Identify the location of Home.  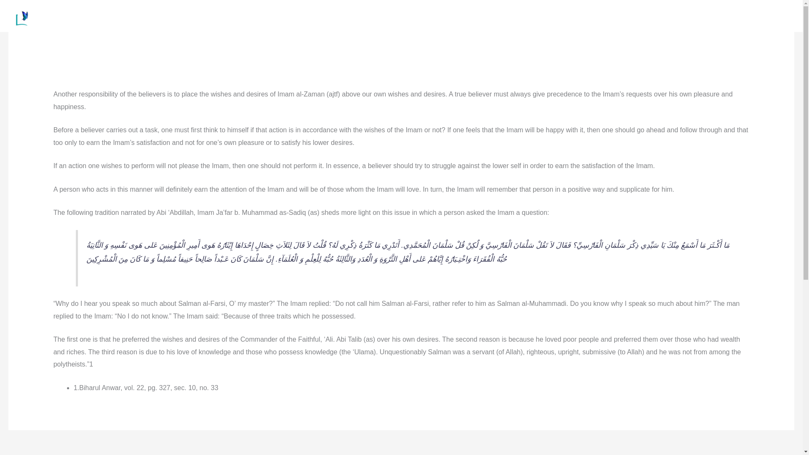
(423, 14).